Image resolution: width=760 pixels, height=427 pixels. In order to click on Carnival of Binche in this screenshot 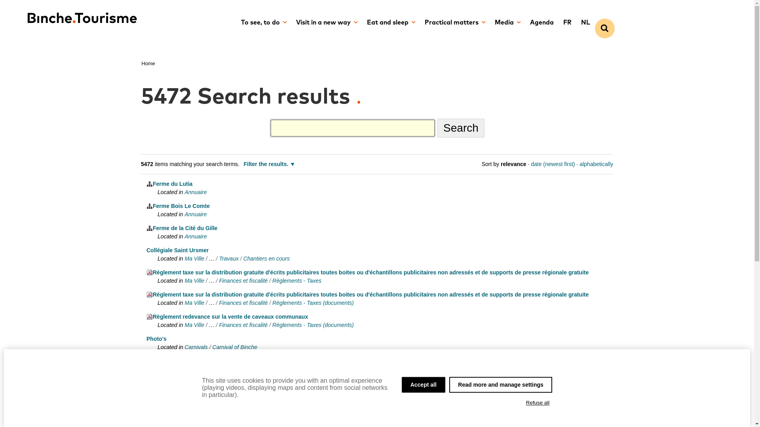, I will do `click(235, 347)`.